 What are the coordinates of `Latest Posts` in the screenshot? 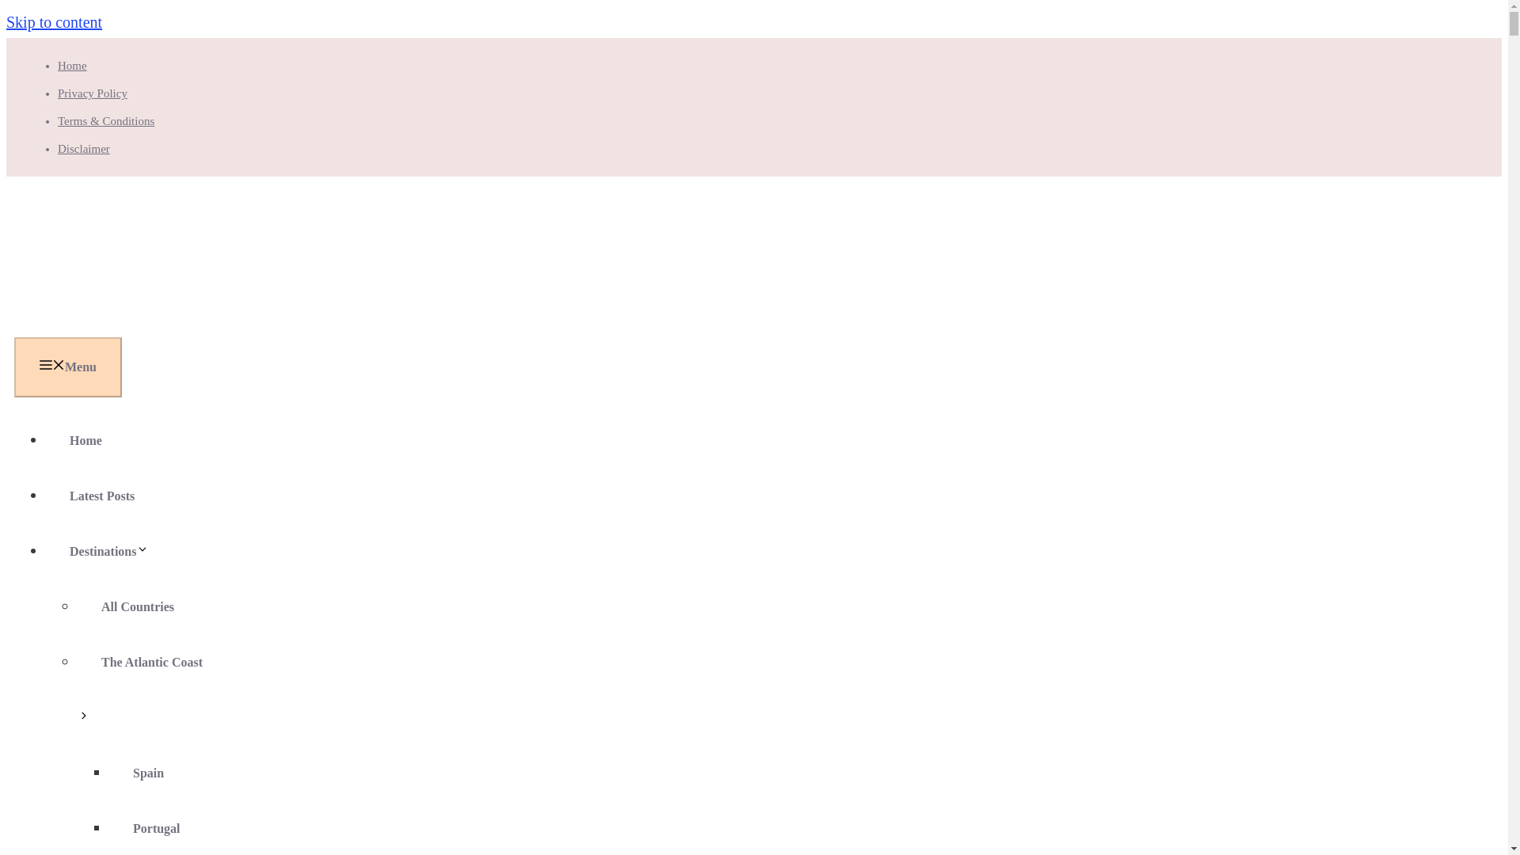 It's located at (101, 496).